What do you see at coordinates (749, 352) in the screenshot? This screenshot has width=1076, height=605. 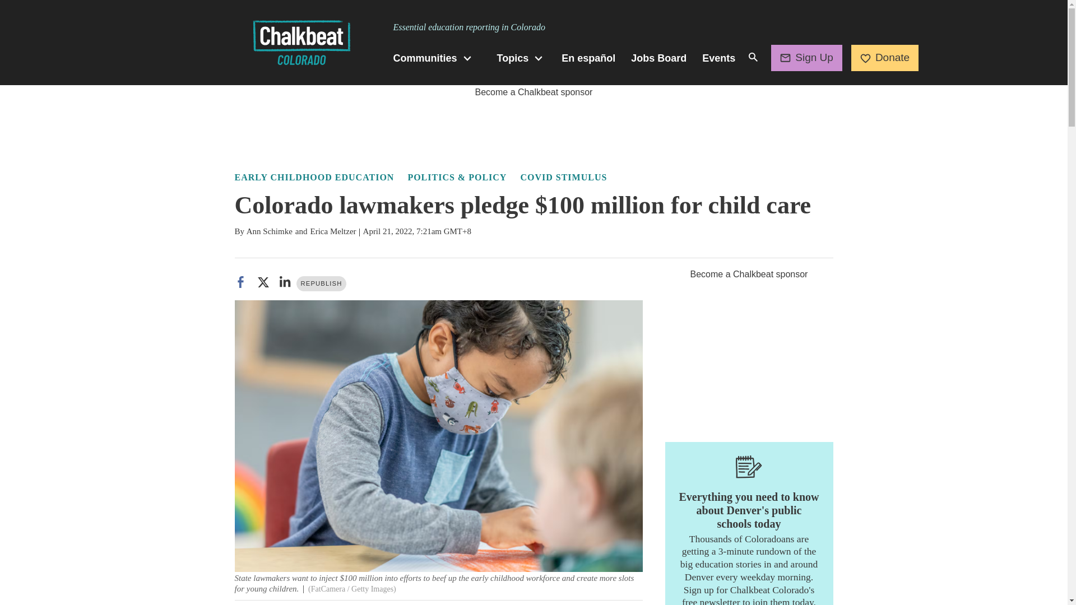 I see `3rd party ad content` at bounding box center [749, 352].